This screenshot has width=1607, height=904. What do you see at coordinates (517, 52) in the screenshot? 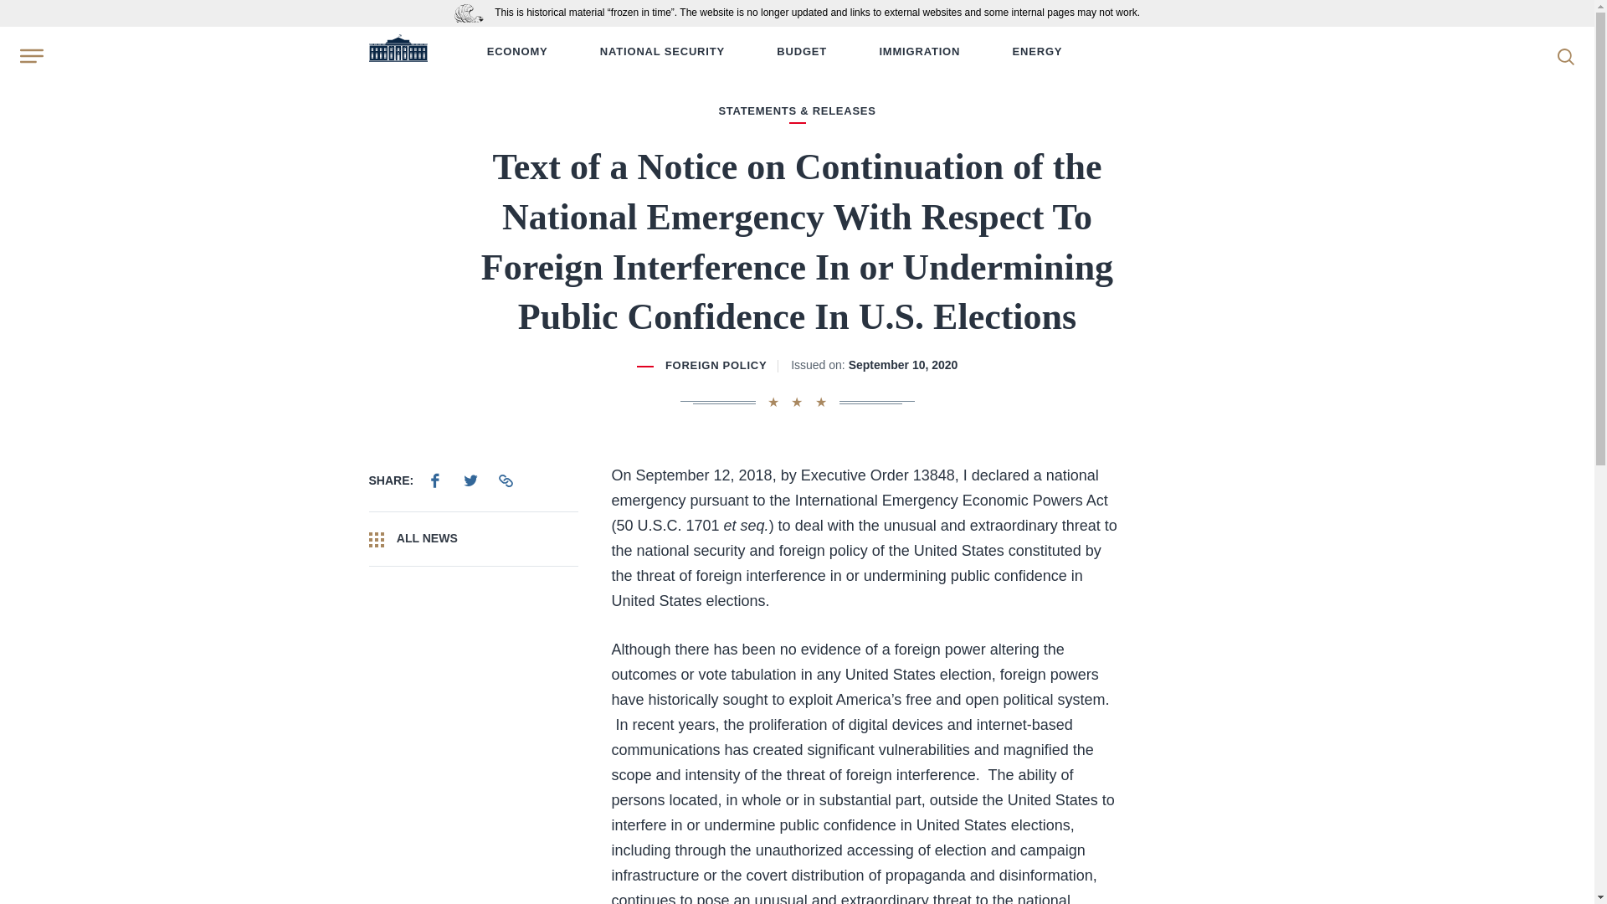
I see `ECONOMY` at bounding box center [517, 52].